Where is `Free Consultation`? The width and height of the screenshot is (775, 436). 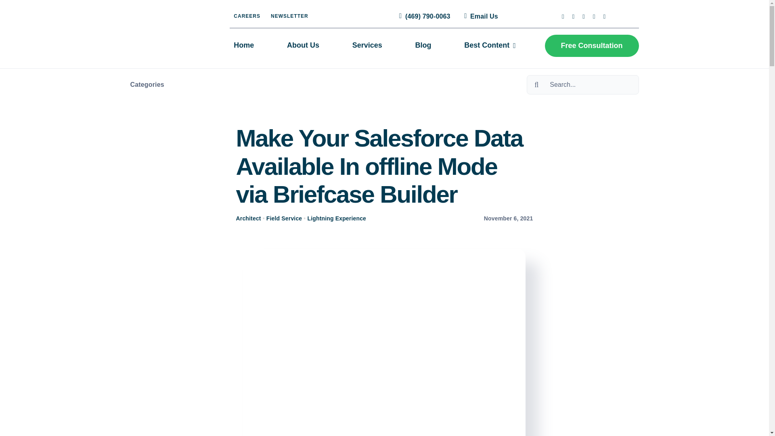 Free Consultation is located at coordinates (592, 46).